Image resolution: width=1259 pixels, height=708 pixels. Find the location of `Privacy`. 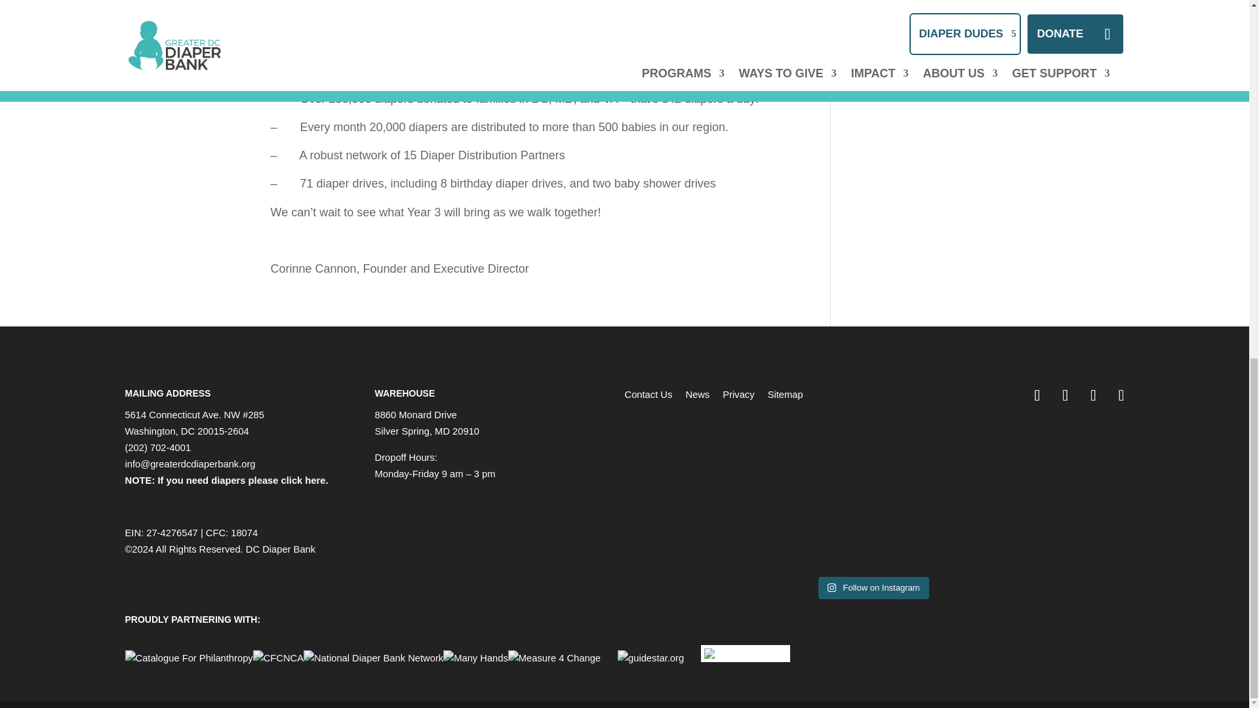

Privacy is located at coordinates (738, 395).